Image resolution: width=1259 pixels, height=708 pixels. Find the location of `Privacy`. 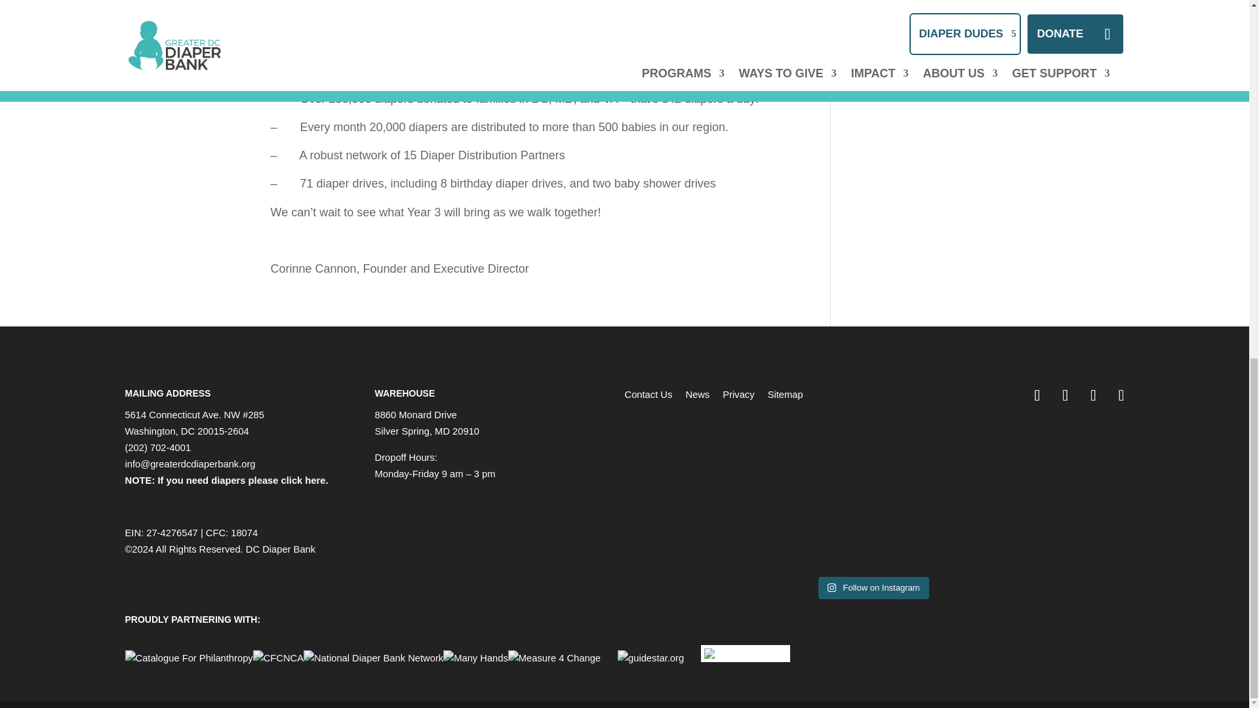

Privacy is located at coordinates (738, 395).